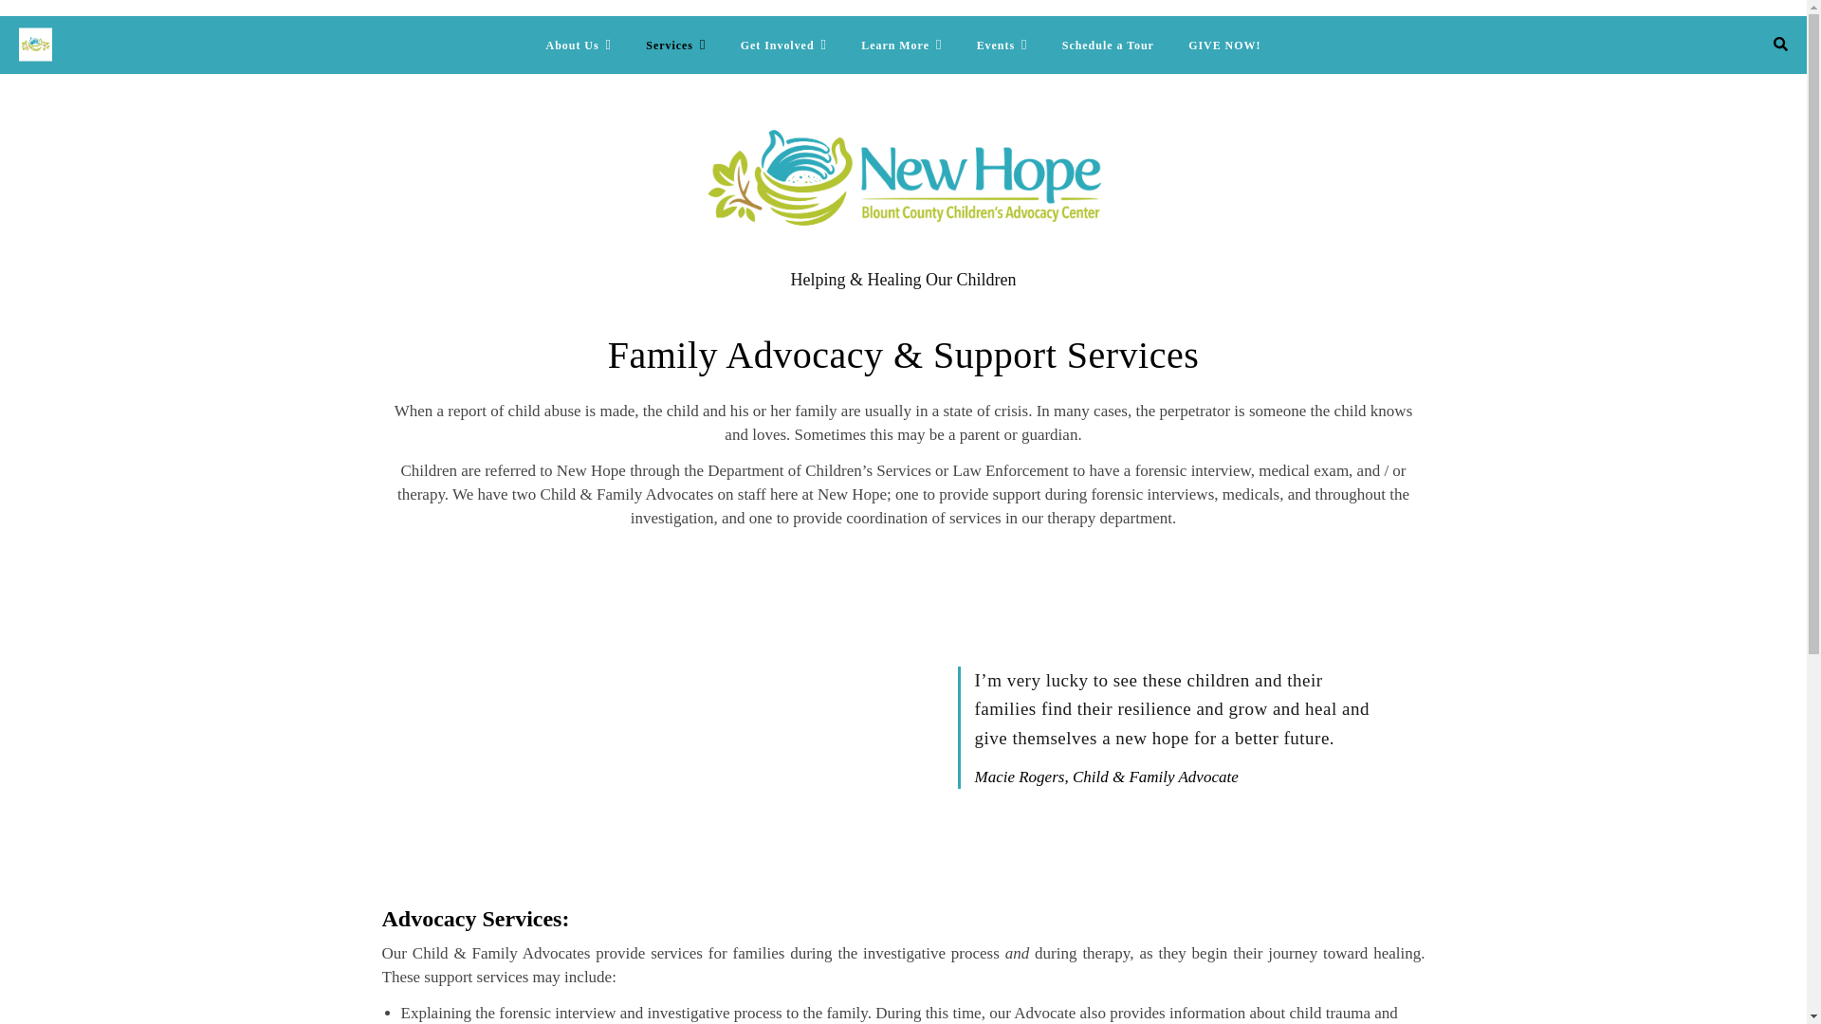 Image resolution: width=1821 pixels, height=1024 pixels. Describe the element at coordinates (1002, 45) in the screenshot. I see `Events` at that location.